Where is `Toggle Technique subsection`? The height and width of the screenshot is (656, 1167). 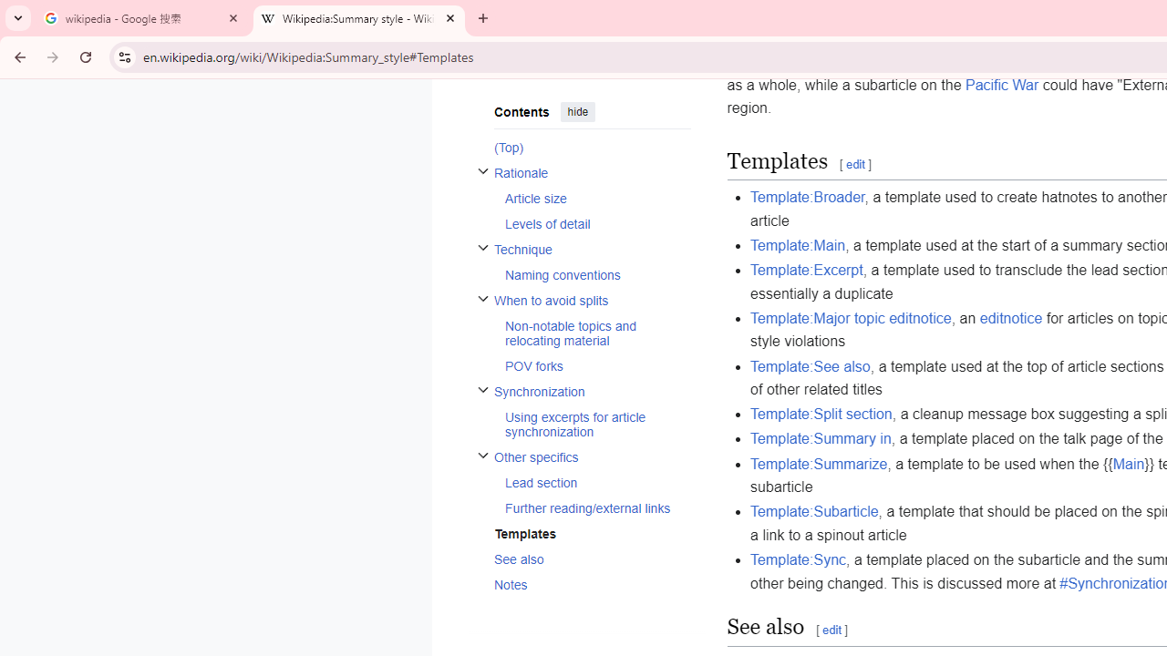 Toggle Technique subsection is located at coordinates (483, 246).